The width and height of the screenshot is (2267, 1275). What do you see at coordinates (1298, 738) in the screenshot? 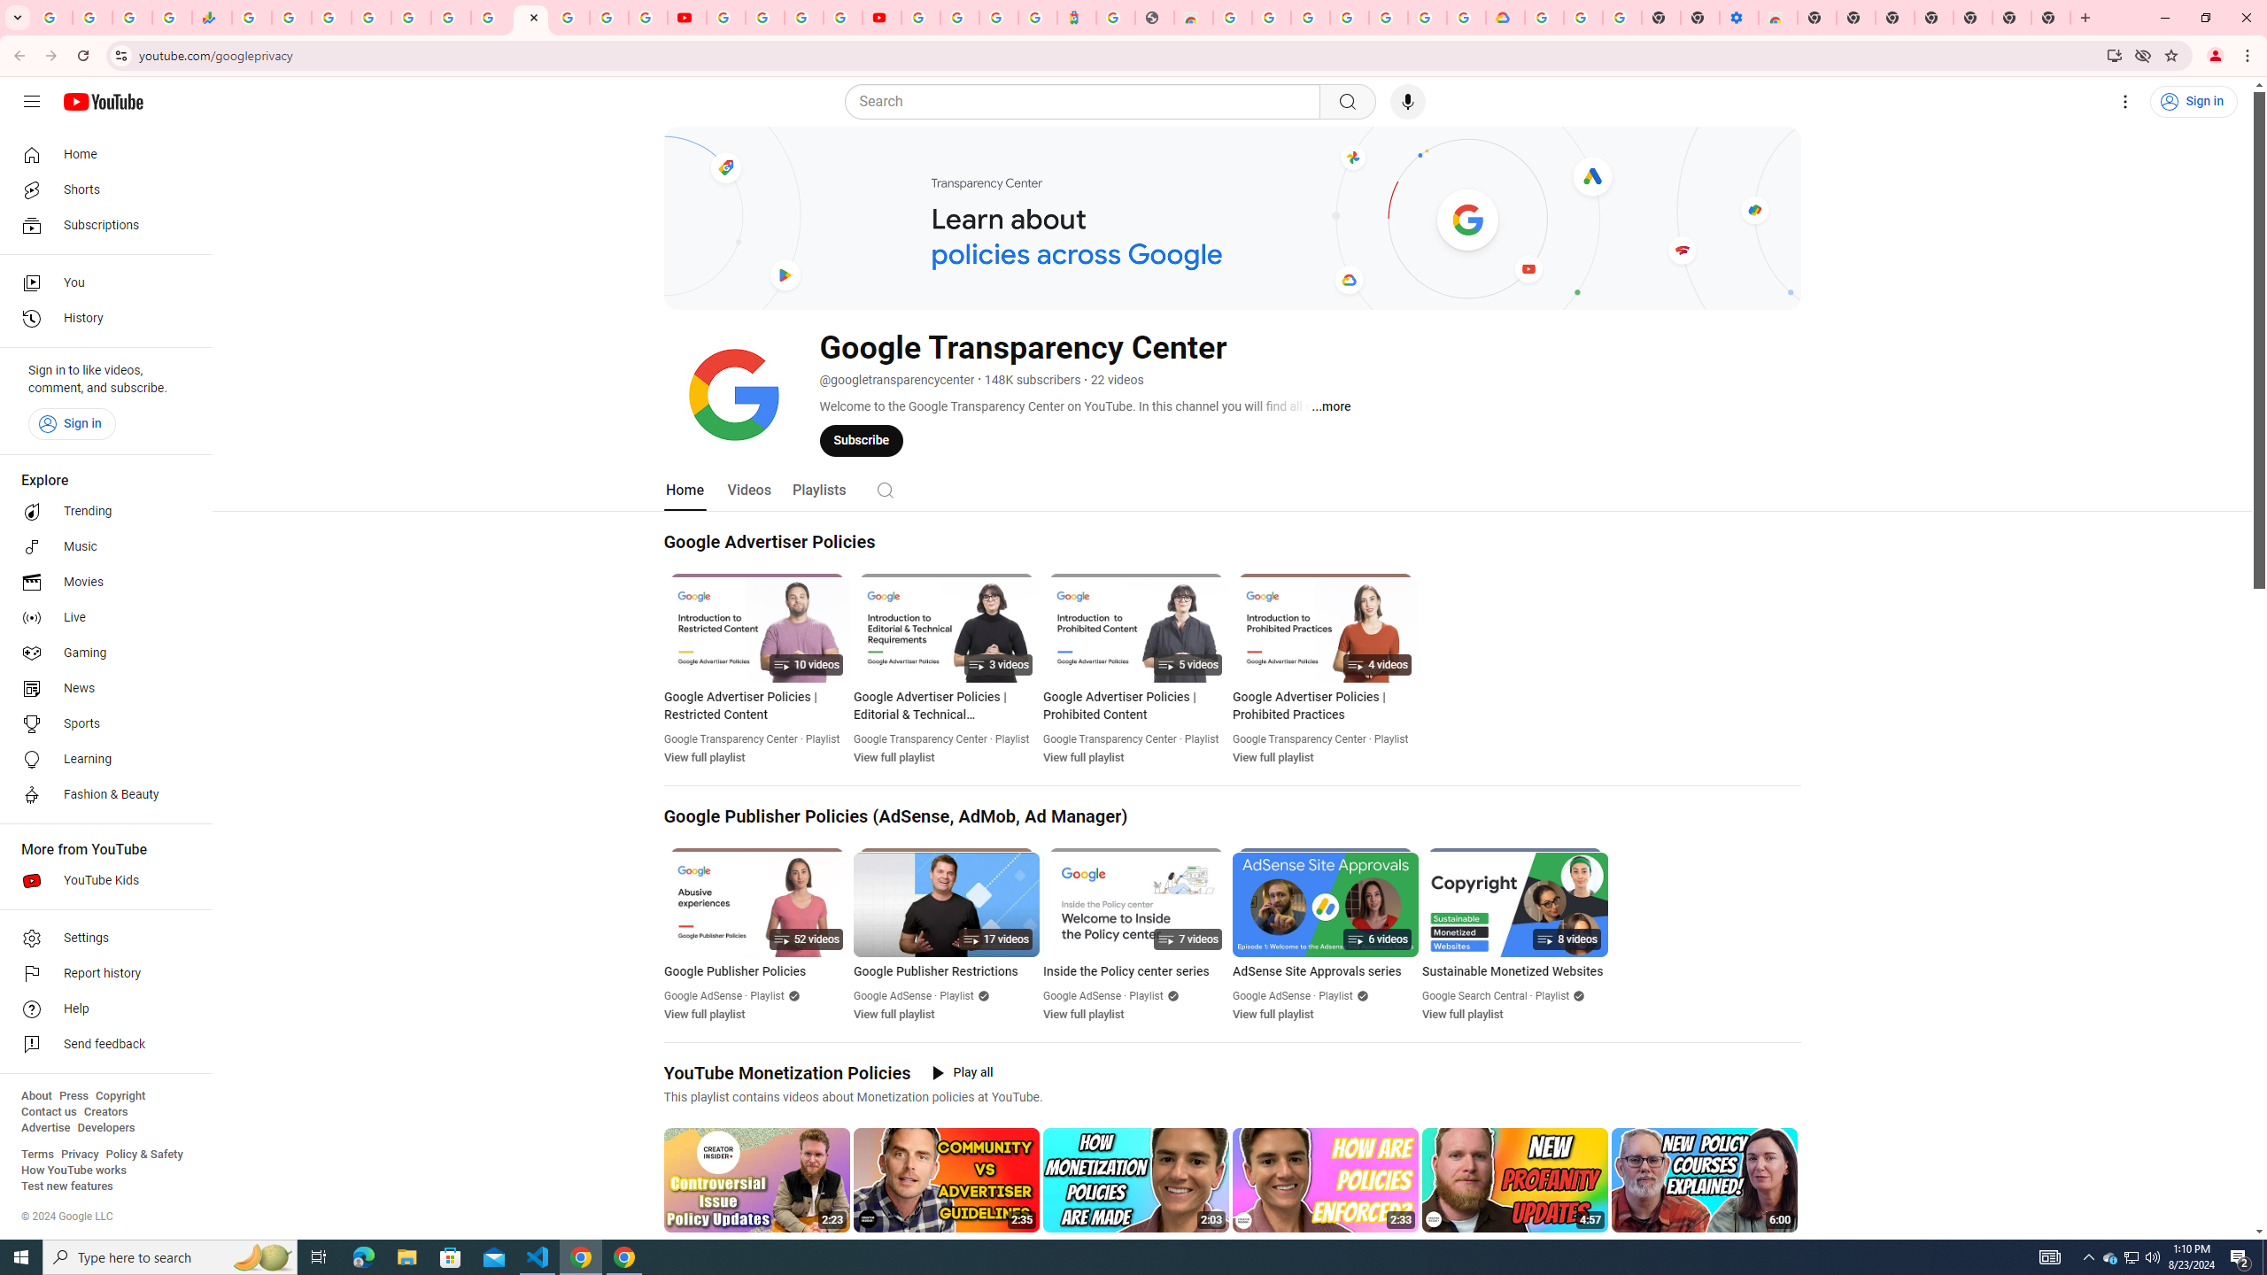
I see `Google Transparency Center` at bounding box center [1298, 738].